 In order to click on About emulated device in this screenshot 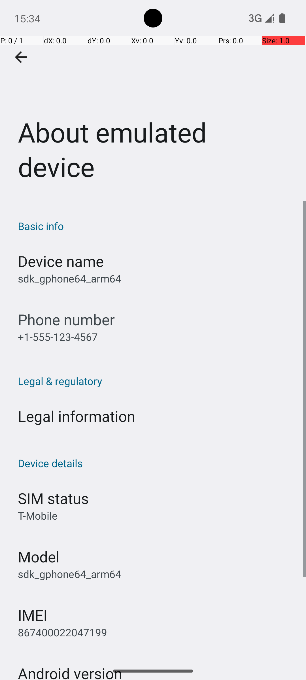, I will do `click(153, 100)`.